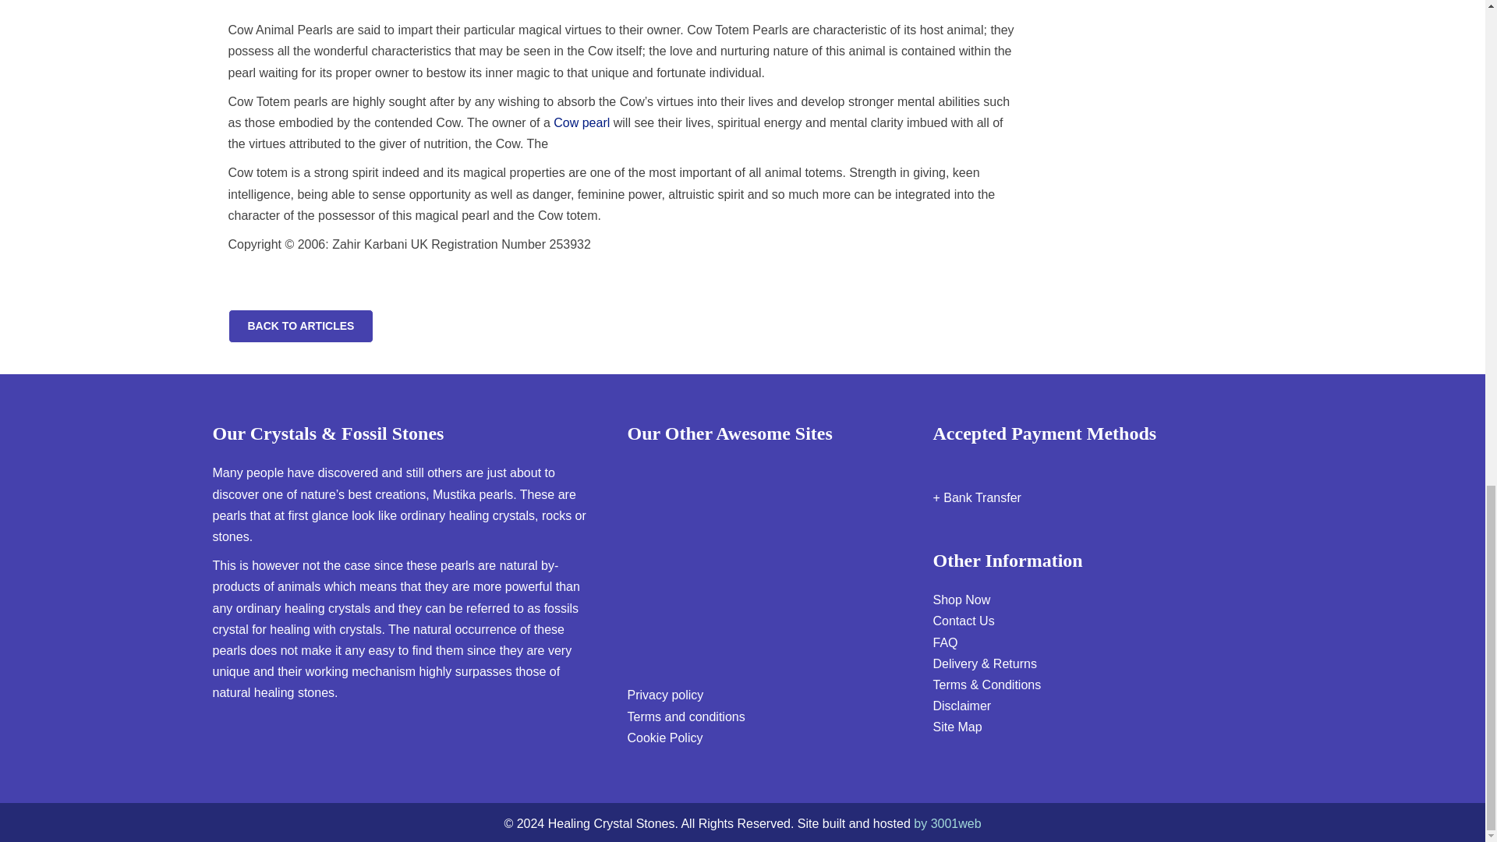  Describe the element at coordinates (299, 326) in the screenshot. I see `BACK TO ARTICLES` at that location.